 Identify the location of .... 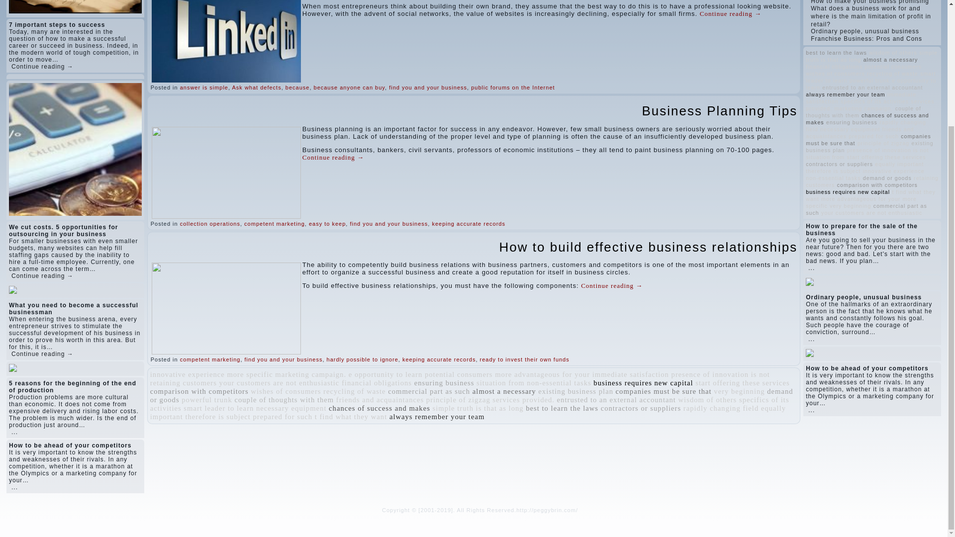
(15, 432).